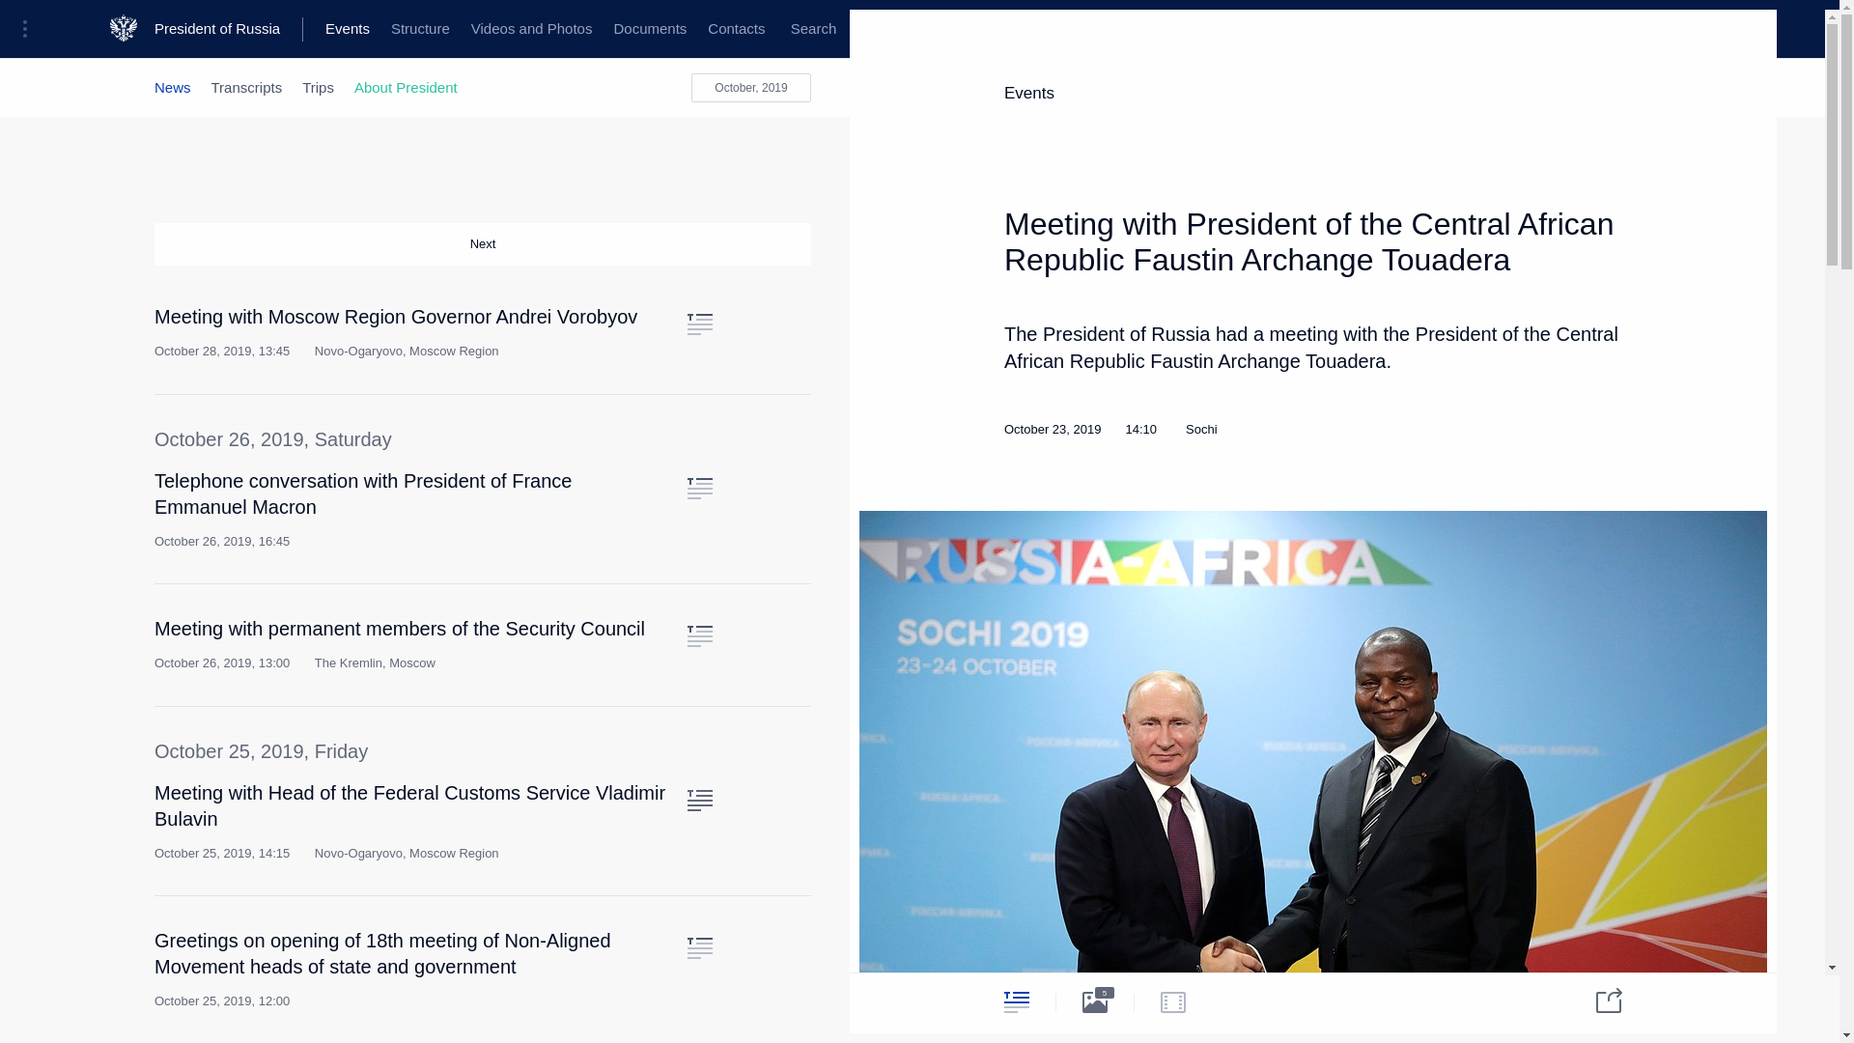 The width and height of the screenshot is (1854, 1043). Describe the element at coordinates (172, 87) in the screenshot. I see `News` at that location.